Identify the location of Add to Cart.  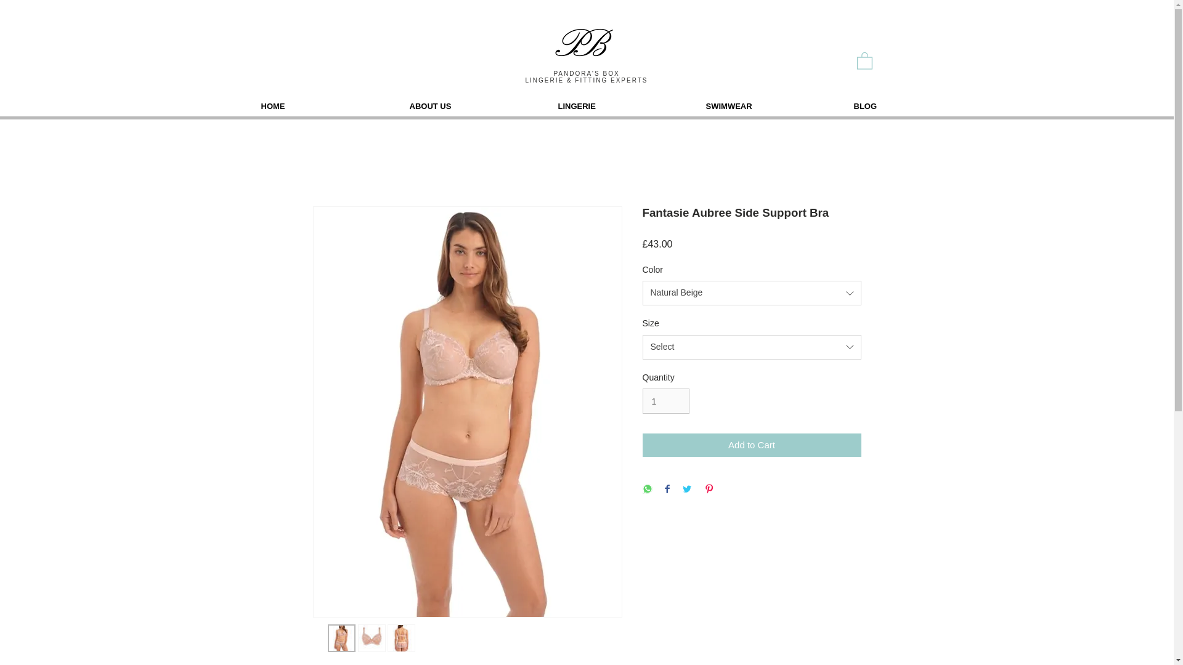
(752, 446).